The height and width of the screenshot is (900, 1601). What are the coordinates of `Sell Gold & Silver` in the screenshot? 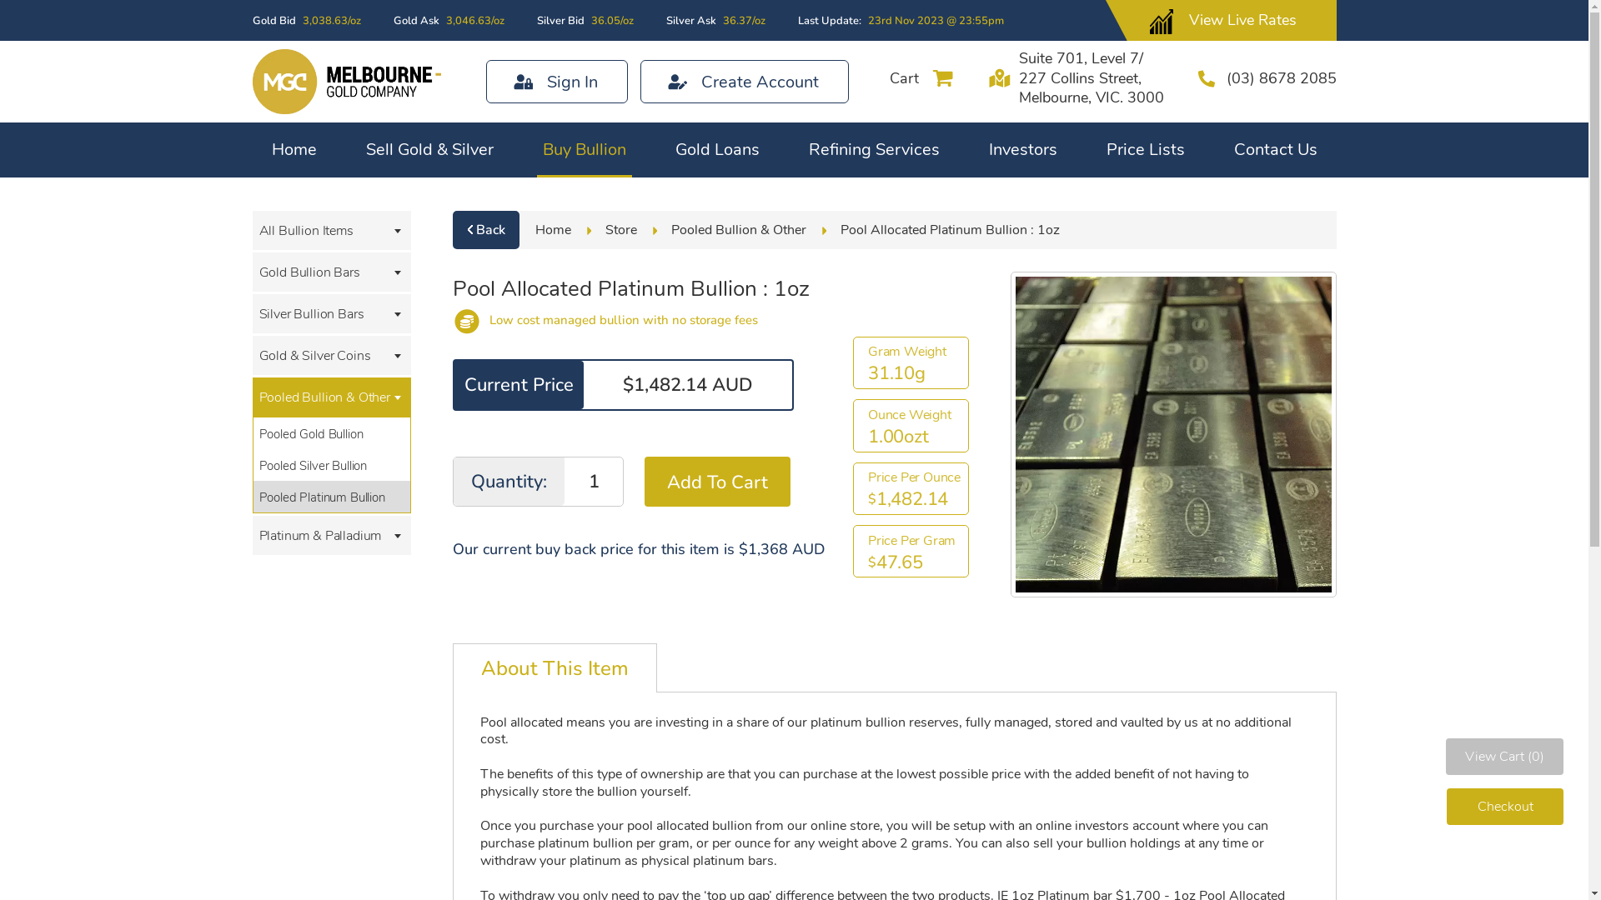 It's located at (430, 158).